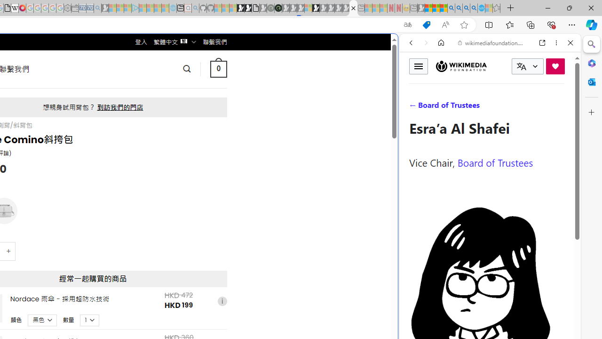 This screenshot has width=602, height=339. I want to click on SEARCH TOOLS, so click(514, 107).